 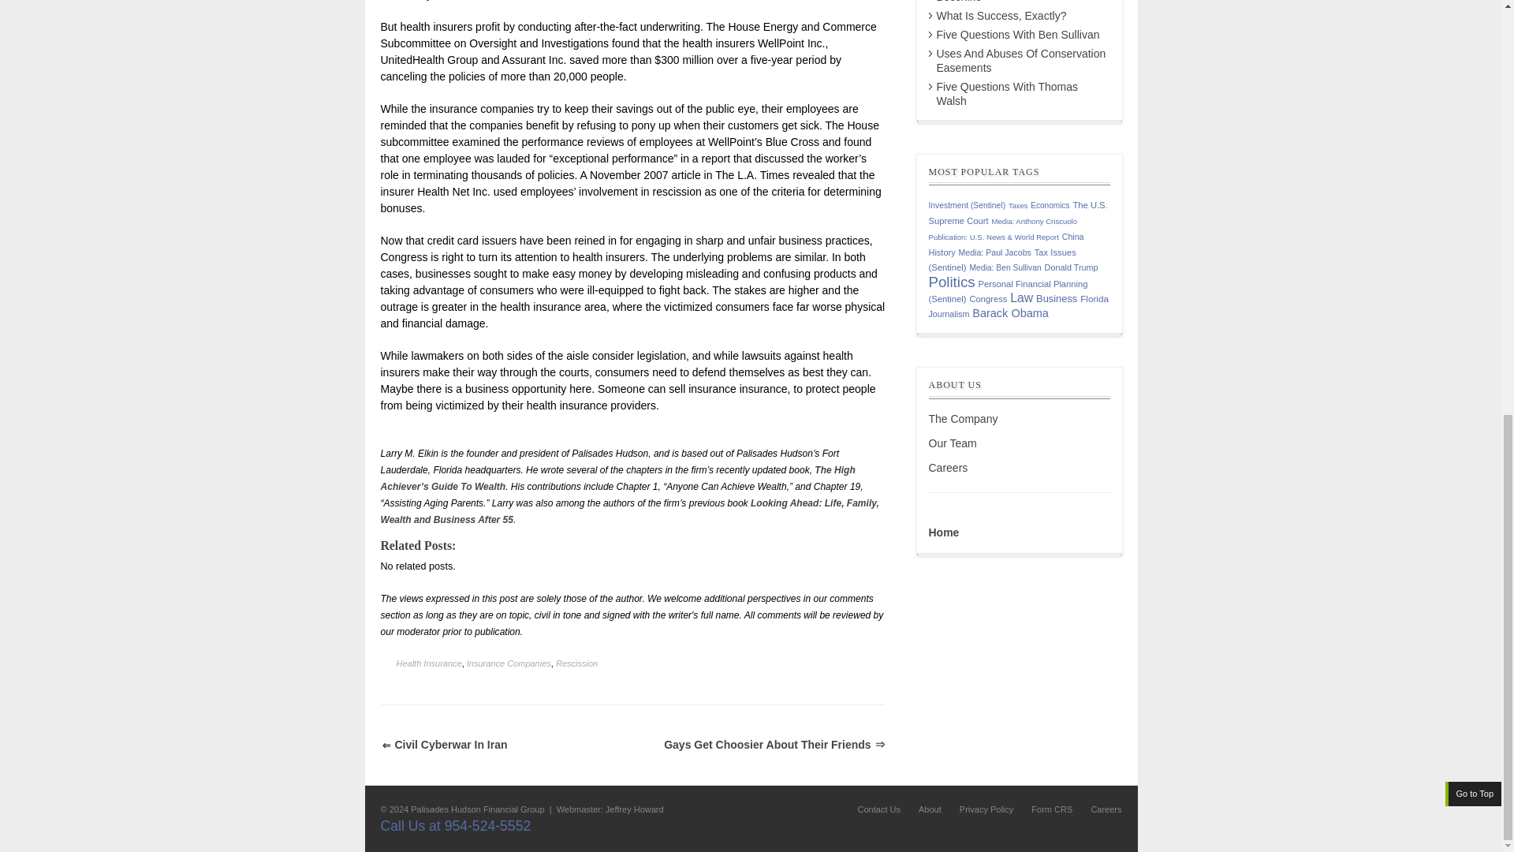 What do you see at coordinates (576, 663) in the screenshot?
I see `Rescission` at bounding box center [576, 663].